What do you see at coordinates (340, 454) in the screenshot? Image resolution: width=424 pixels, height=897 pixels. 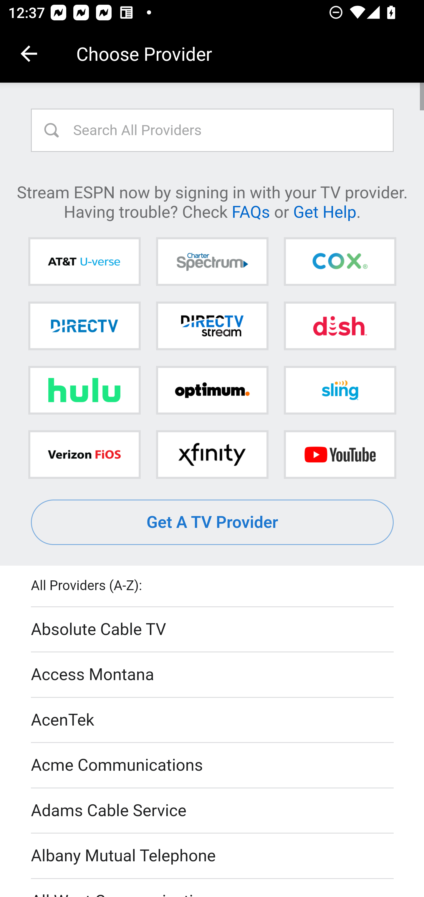 I see `YouTube TV` at bounding box center [340, 454].